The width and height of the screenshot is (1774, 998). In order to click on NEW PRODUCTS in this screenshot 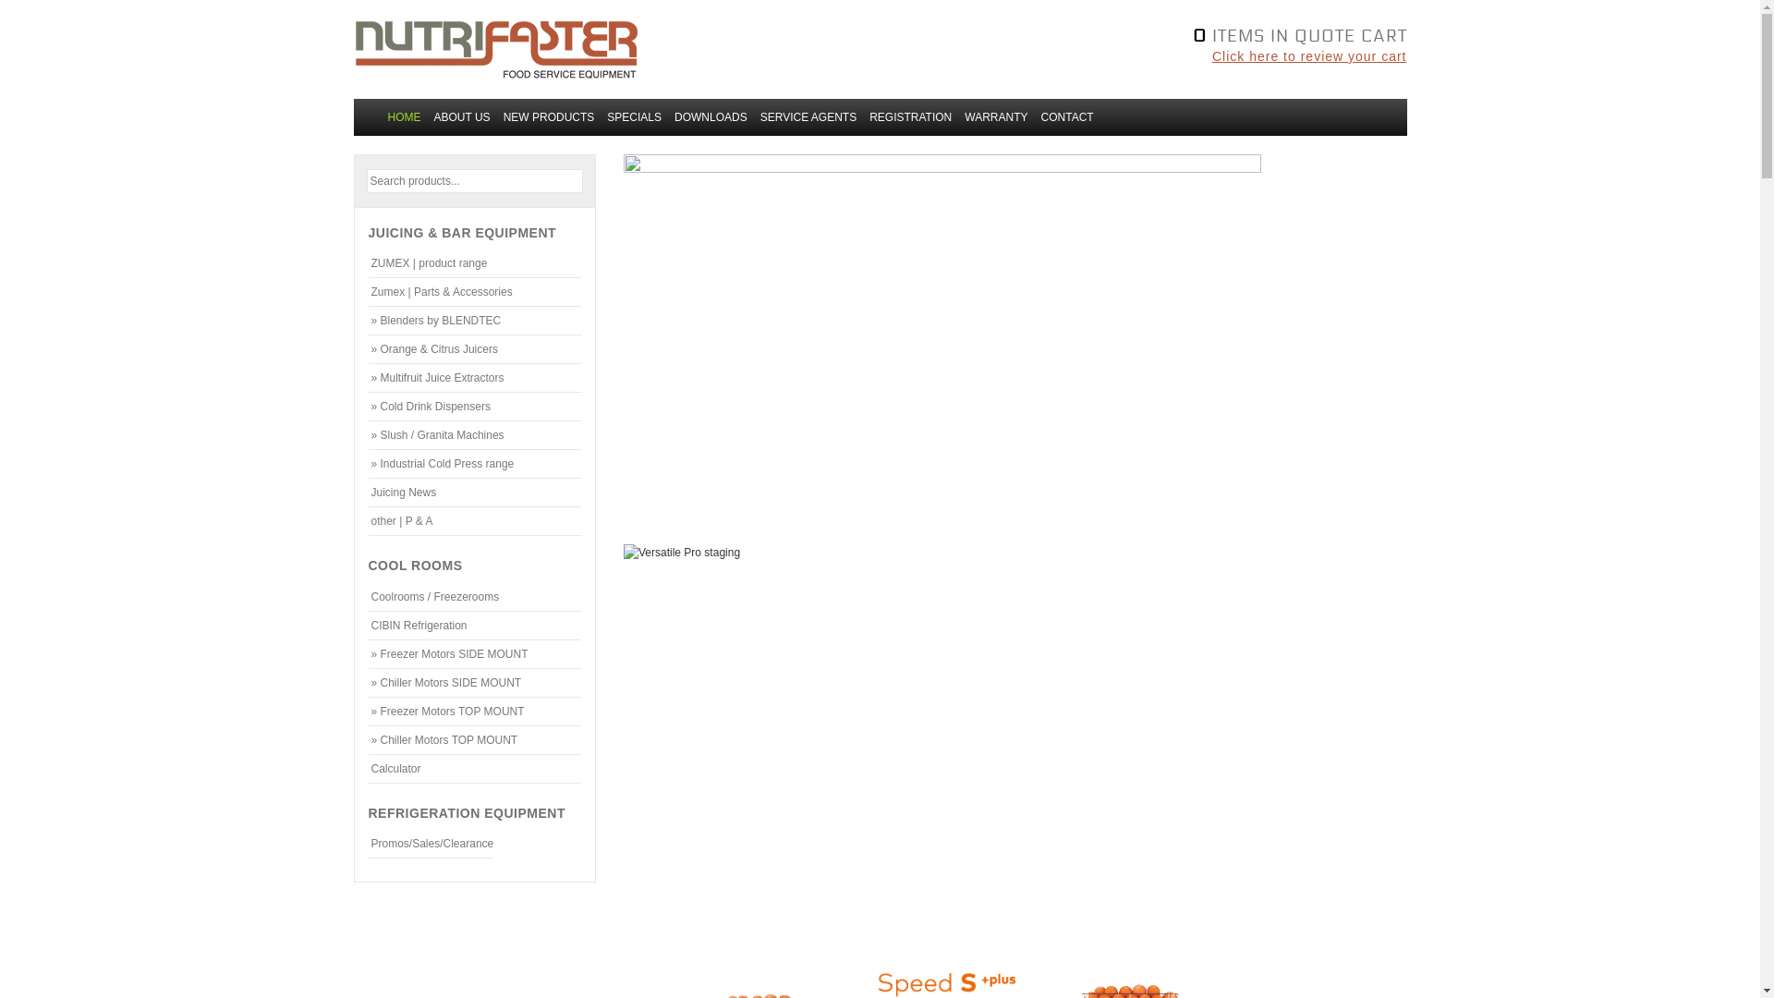, I will do `click(549, 117)`.